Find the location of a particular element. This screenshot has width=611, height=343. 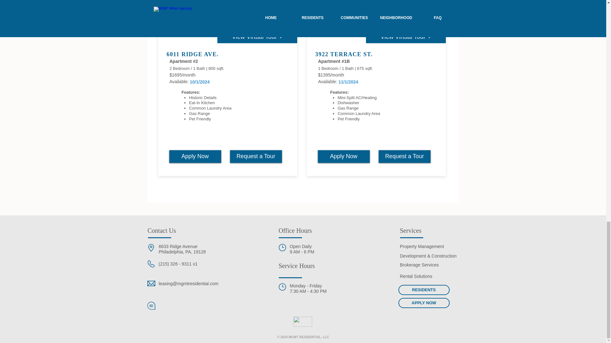

Apply Now is located at coordinates (344, 157).